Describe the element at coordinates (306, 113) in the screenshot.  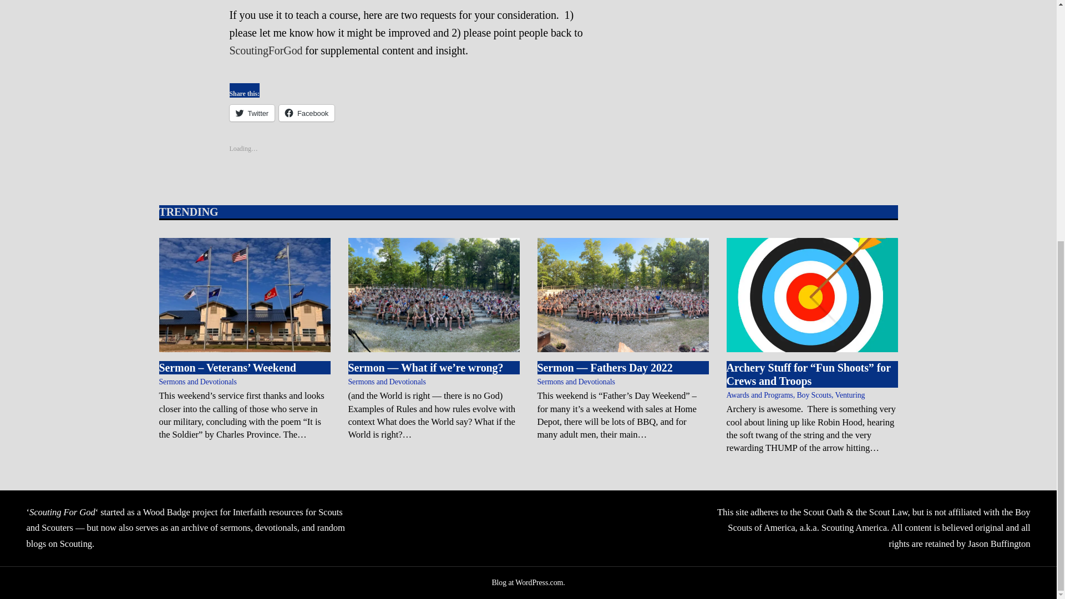
I see `Facebook` at that location.